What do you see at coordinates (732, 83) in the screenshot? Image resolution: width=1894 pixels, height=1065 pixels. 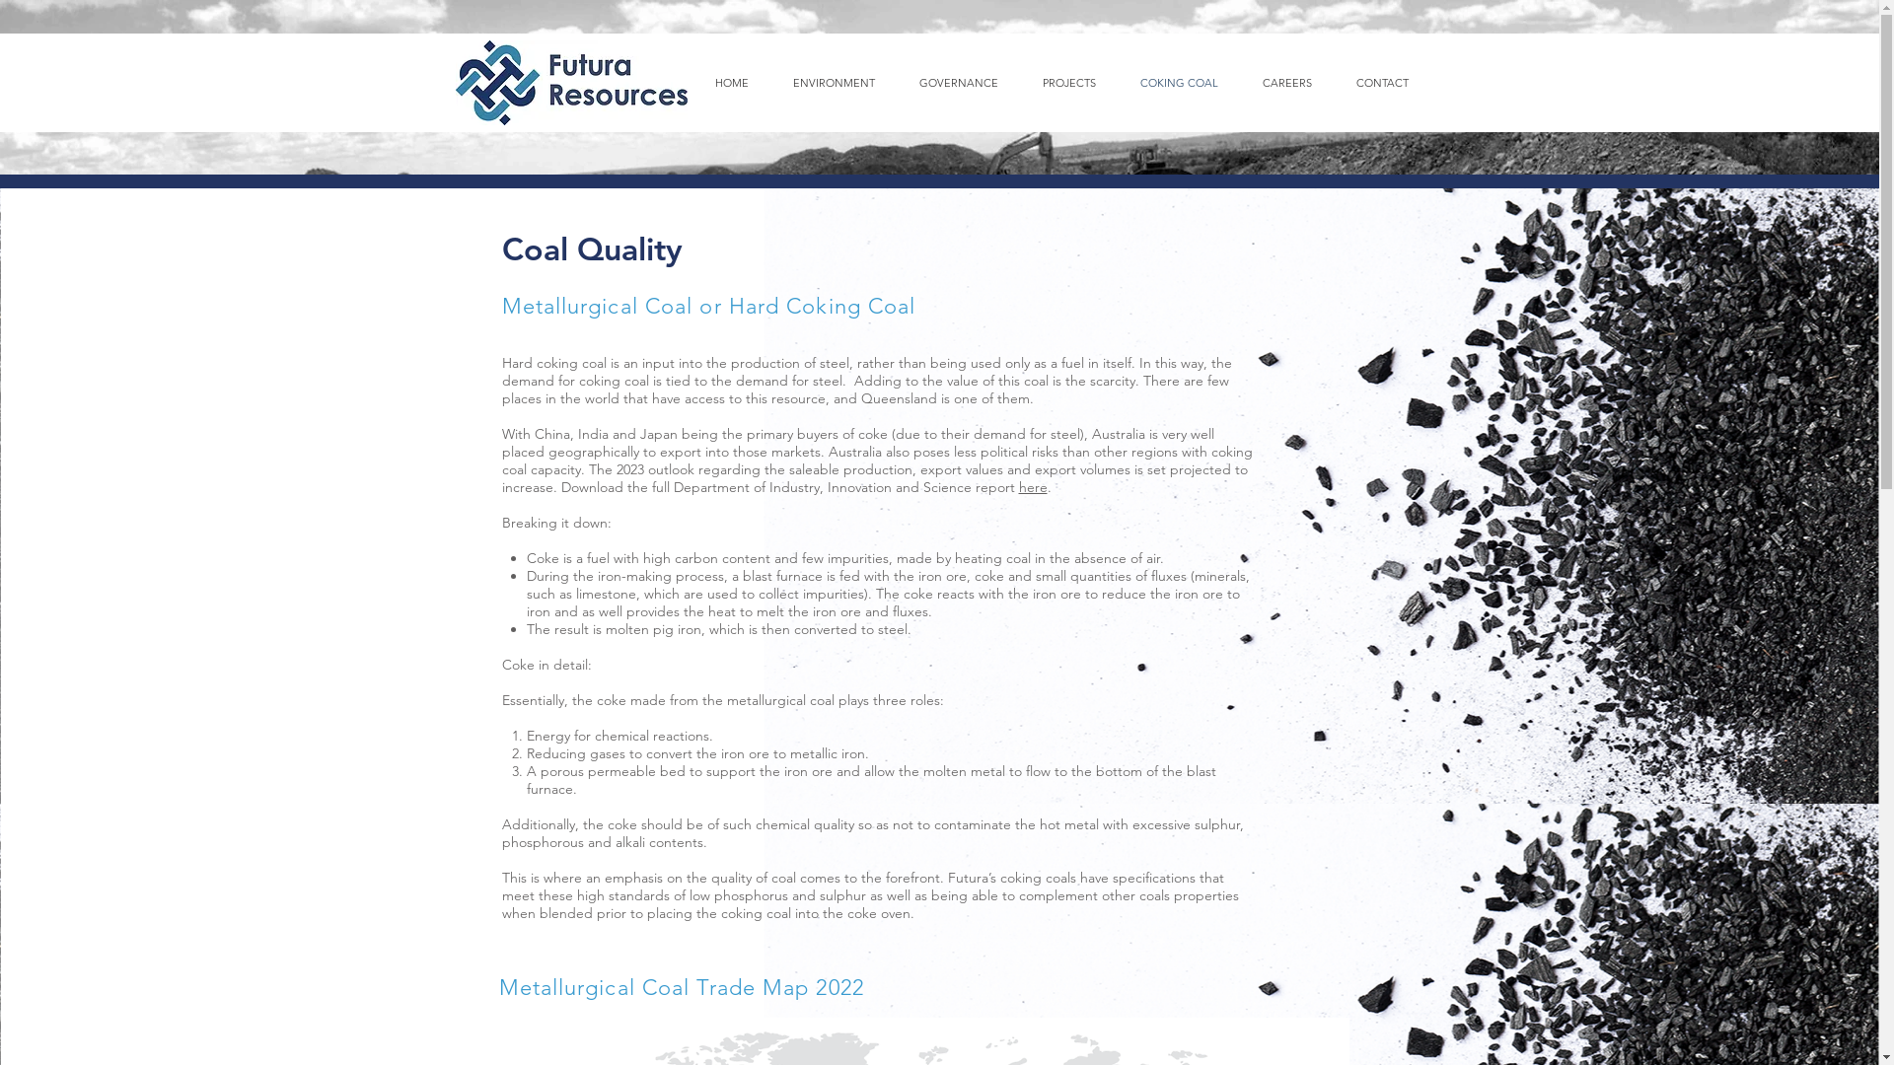 I see `HOME` at bounding box center [732, 83].